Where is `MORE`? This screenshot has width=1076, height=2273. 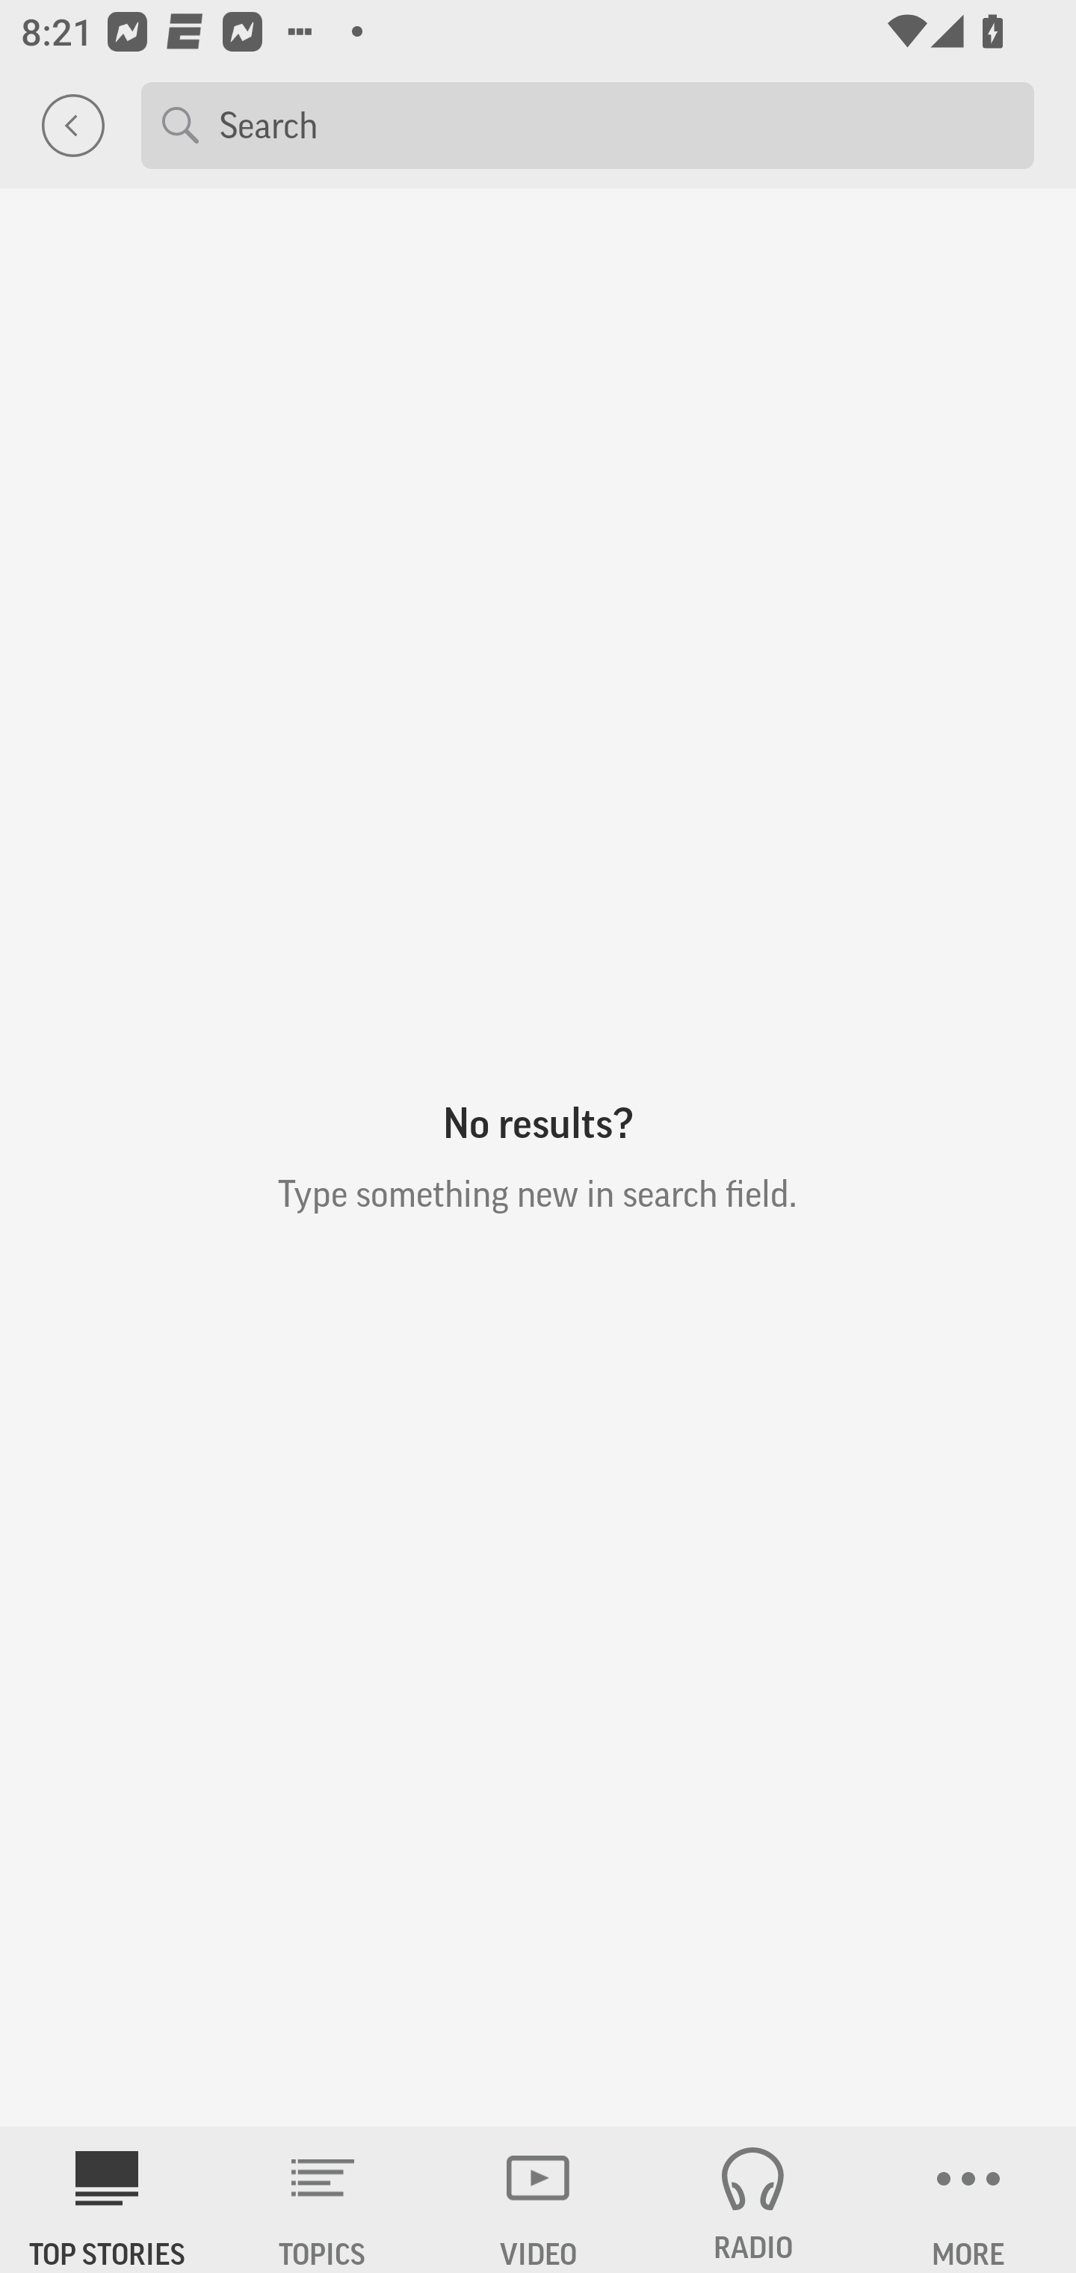 MORE is located at coordinates (968, 2200).